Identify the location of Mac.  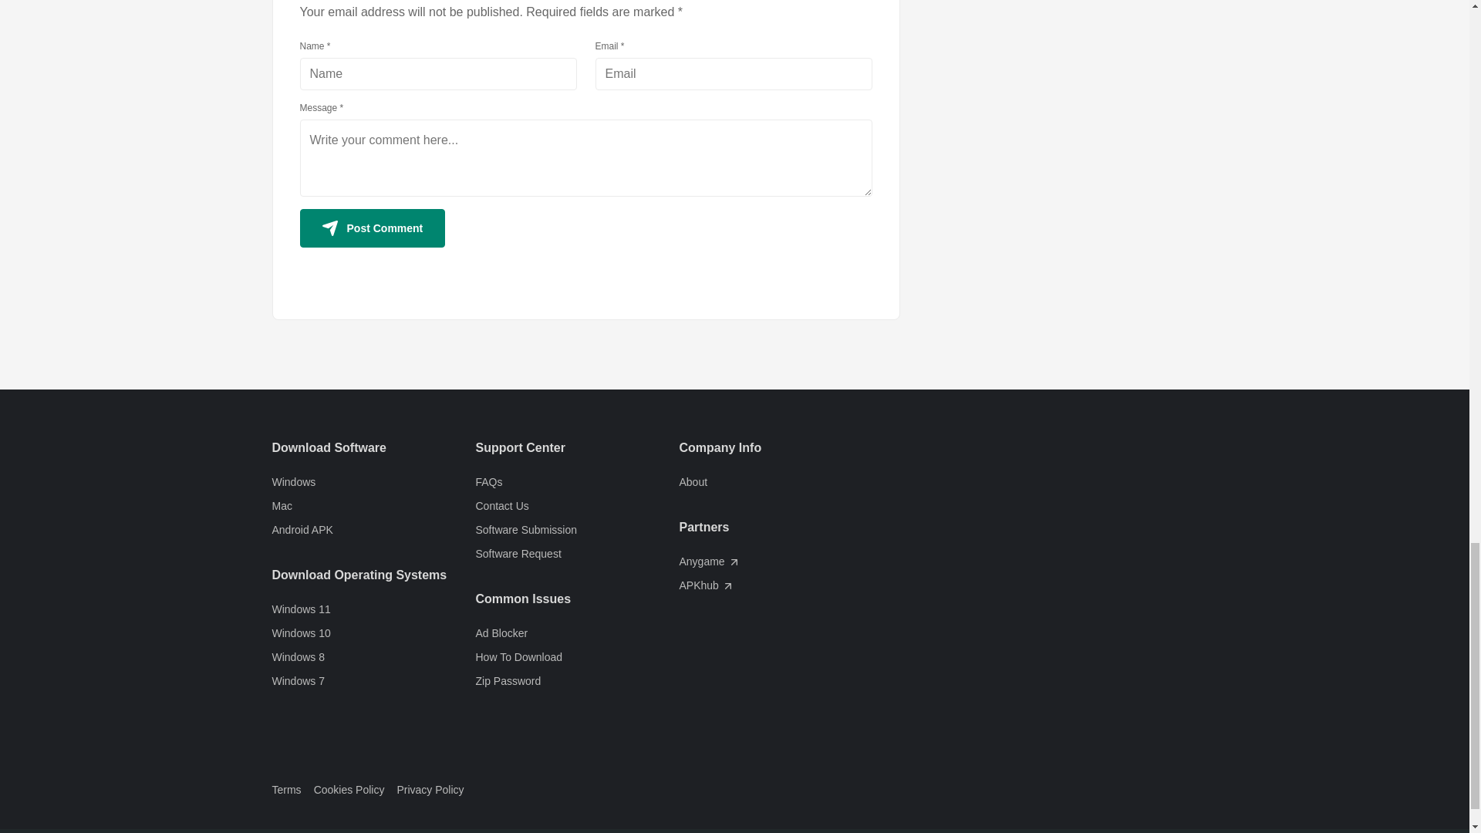
(373, 506).